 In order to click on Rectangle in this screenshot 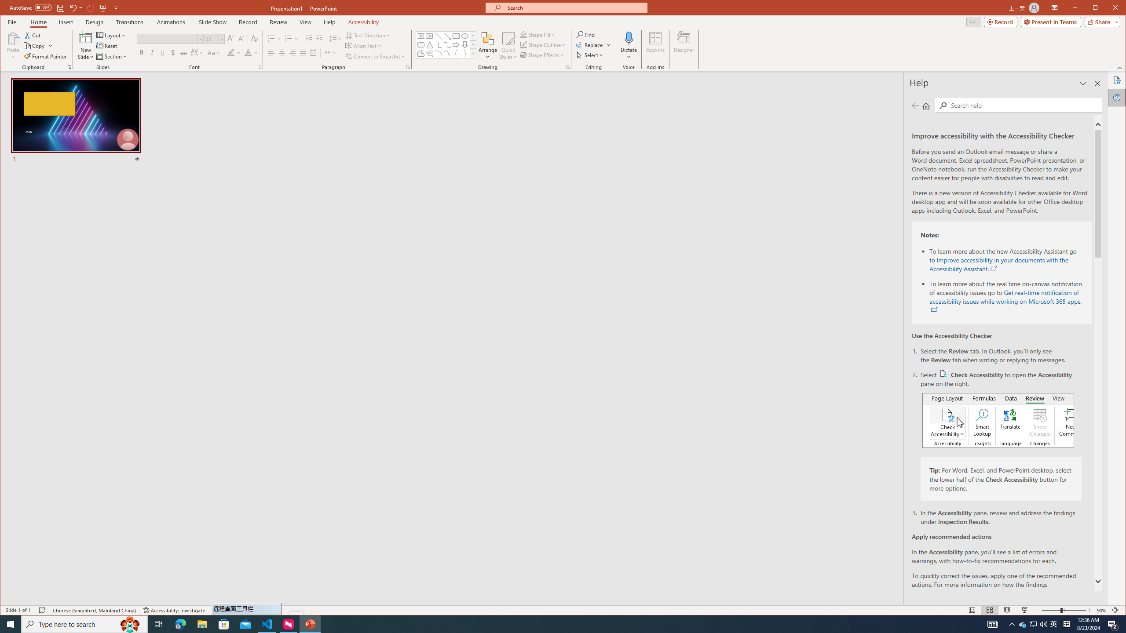, I will do `click(456, 36)`.